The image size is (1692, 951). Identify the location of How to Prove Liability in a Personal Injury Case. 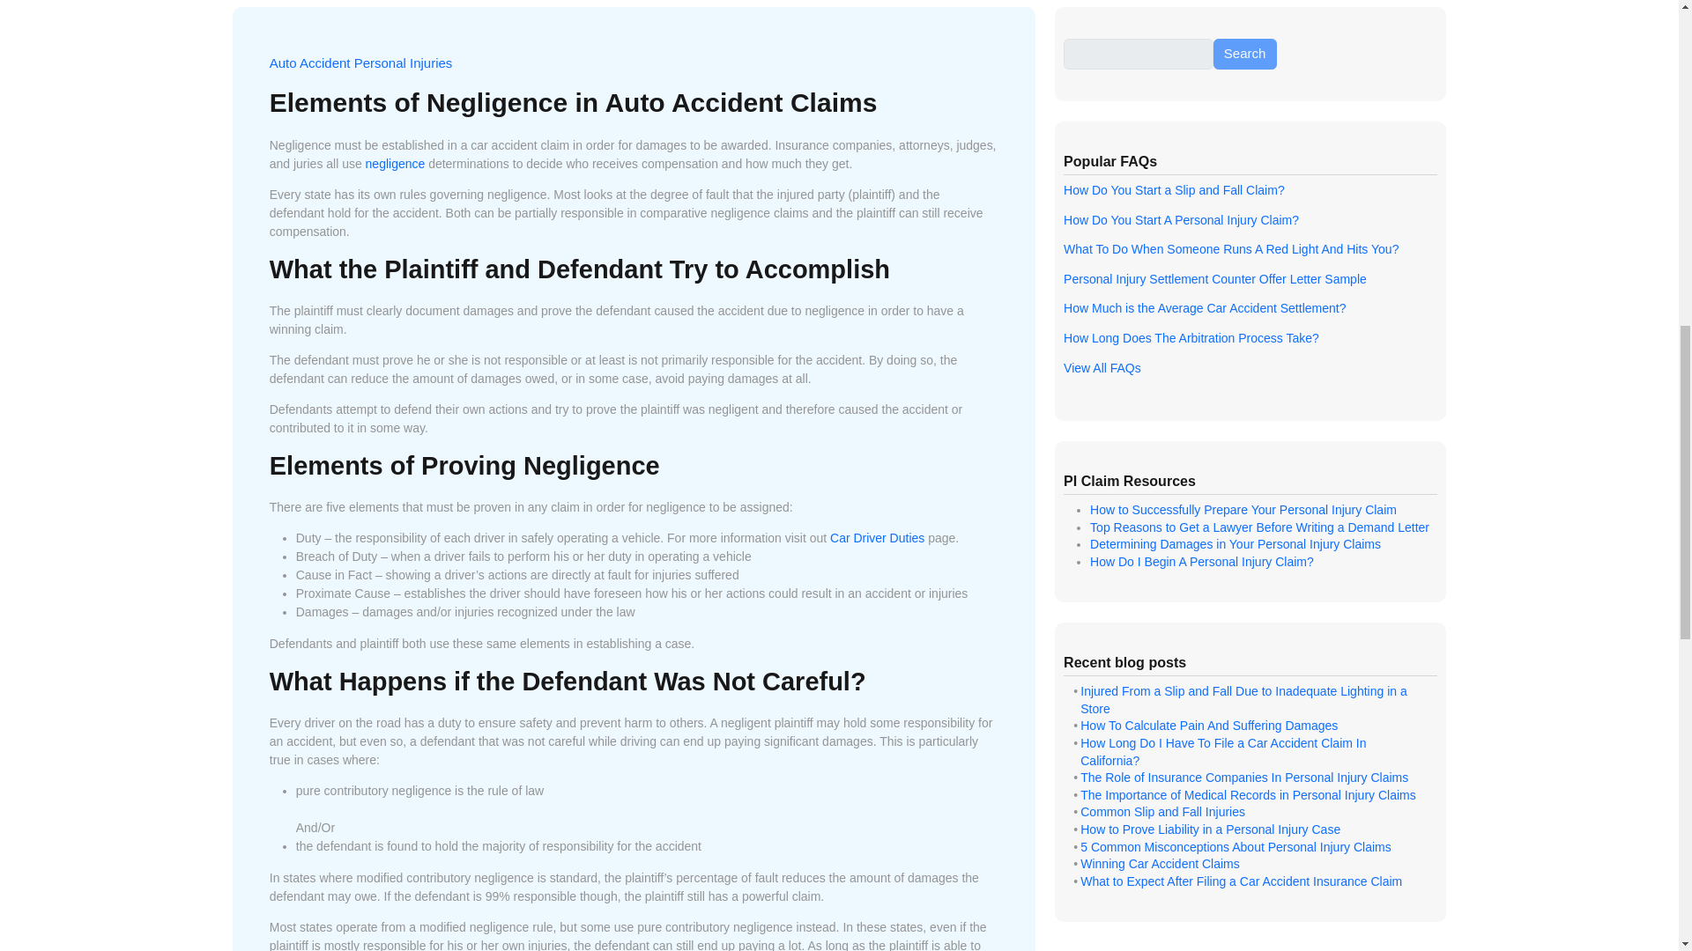
(1210, 829).